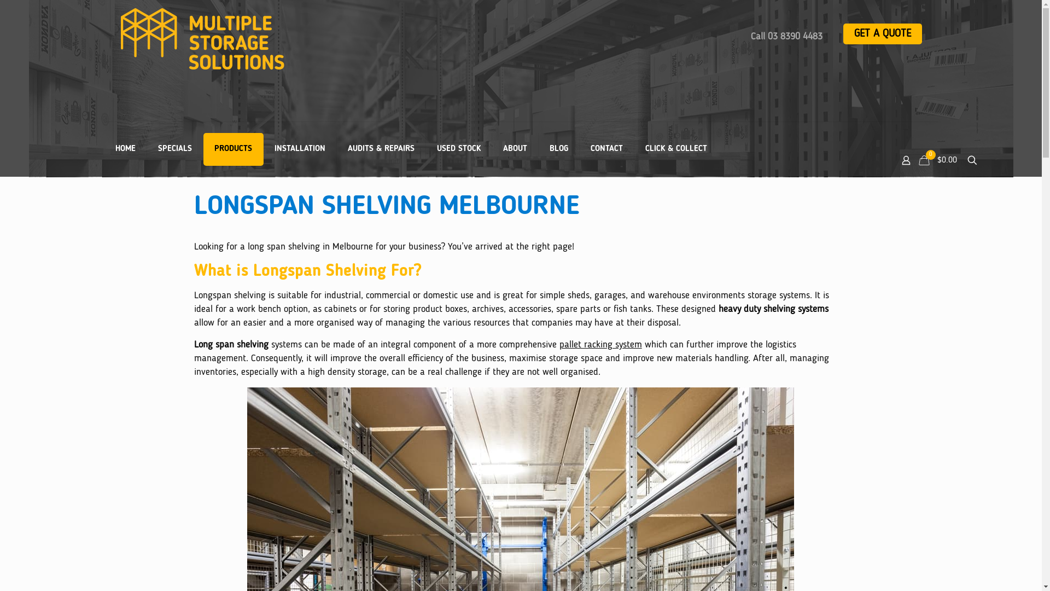 The height and width of the screenshot is (591, 1050). What do you see at coordinates (175, 149) in the screenshot?
I see `SPECIALS` at bounding box center [175, 149].